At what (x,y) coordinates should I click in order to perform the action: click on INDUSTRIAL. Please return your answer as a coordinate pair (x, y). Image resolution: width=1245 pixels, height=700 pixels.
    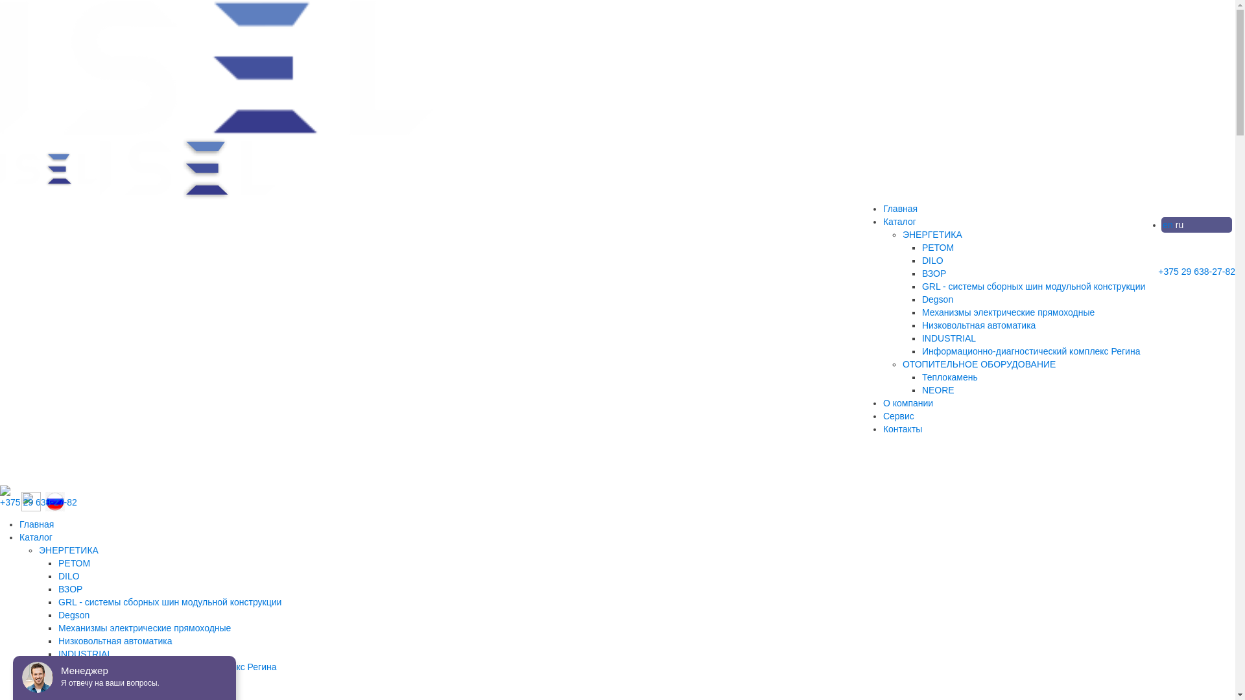
    Looking at the image, I should click on (86, 654).